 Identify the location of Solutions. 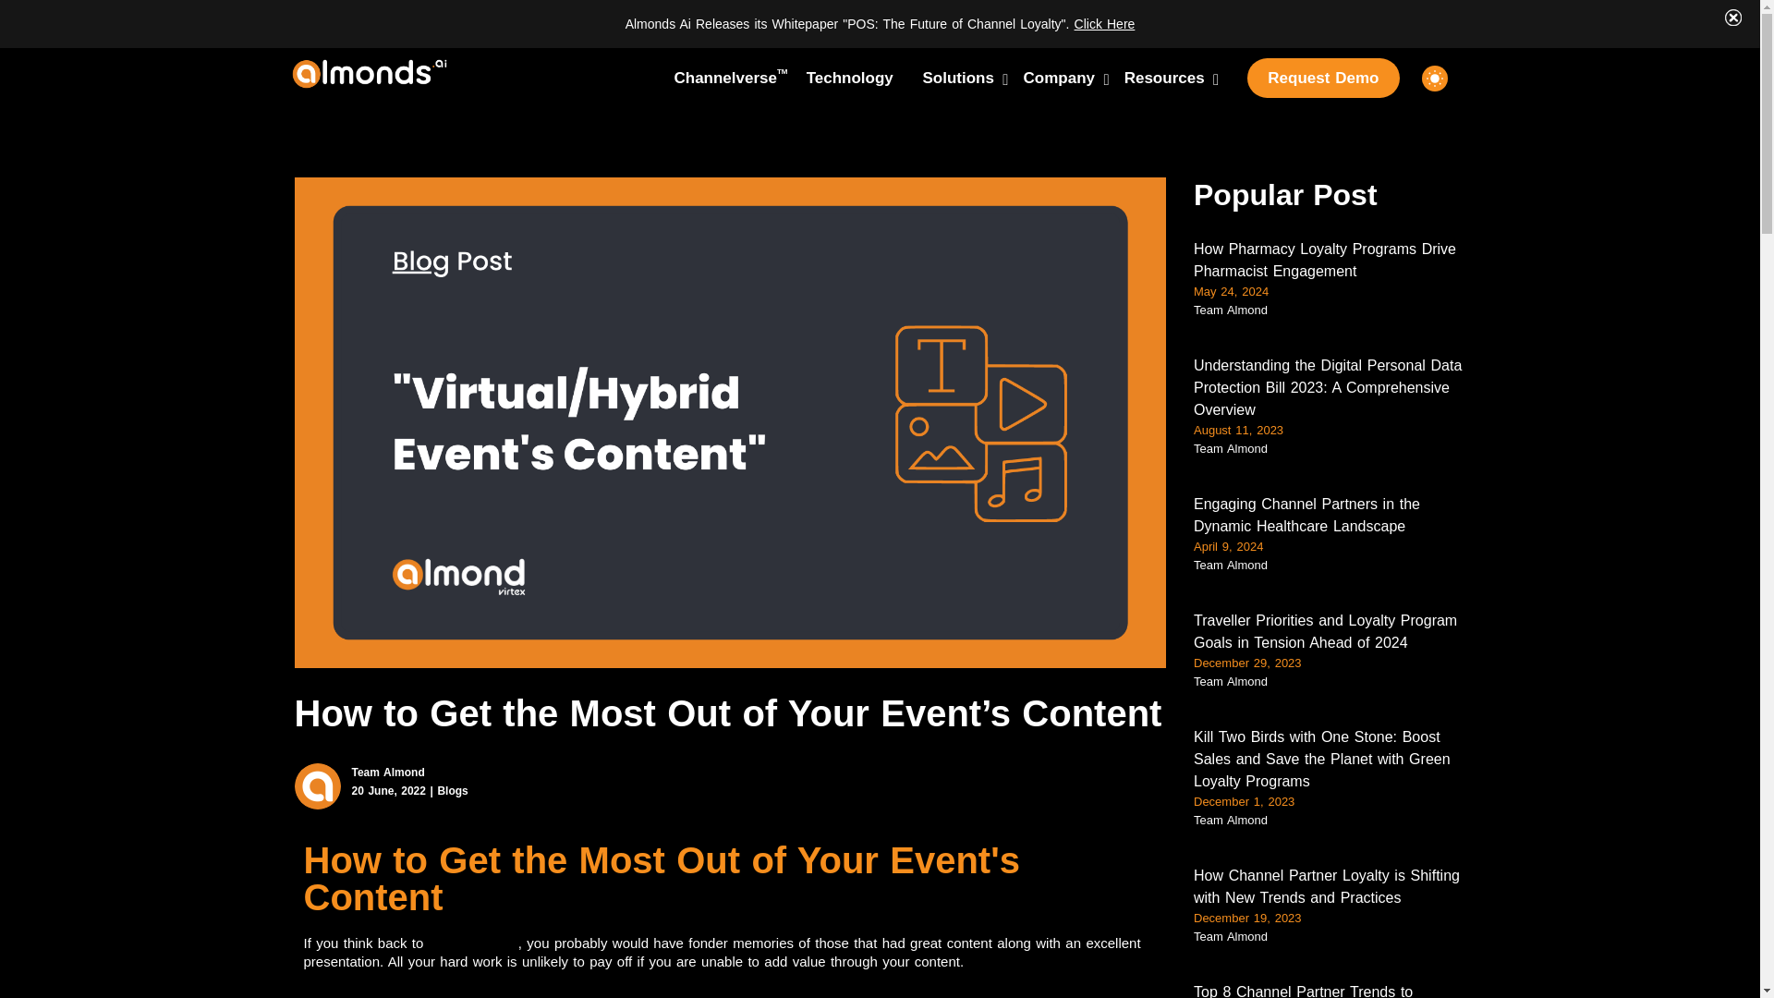
(1164, 78).